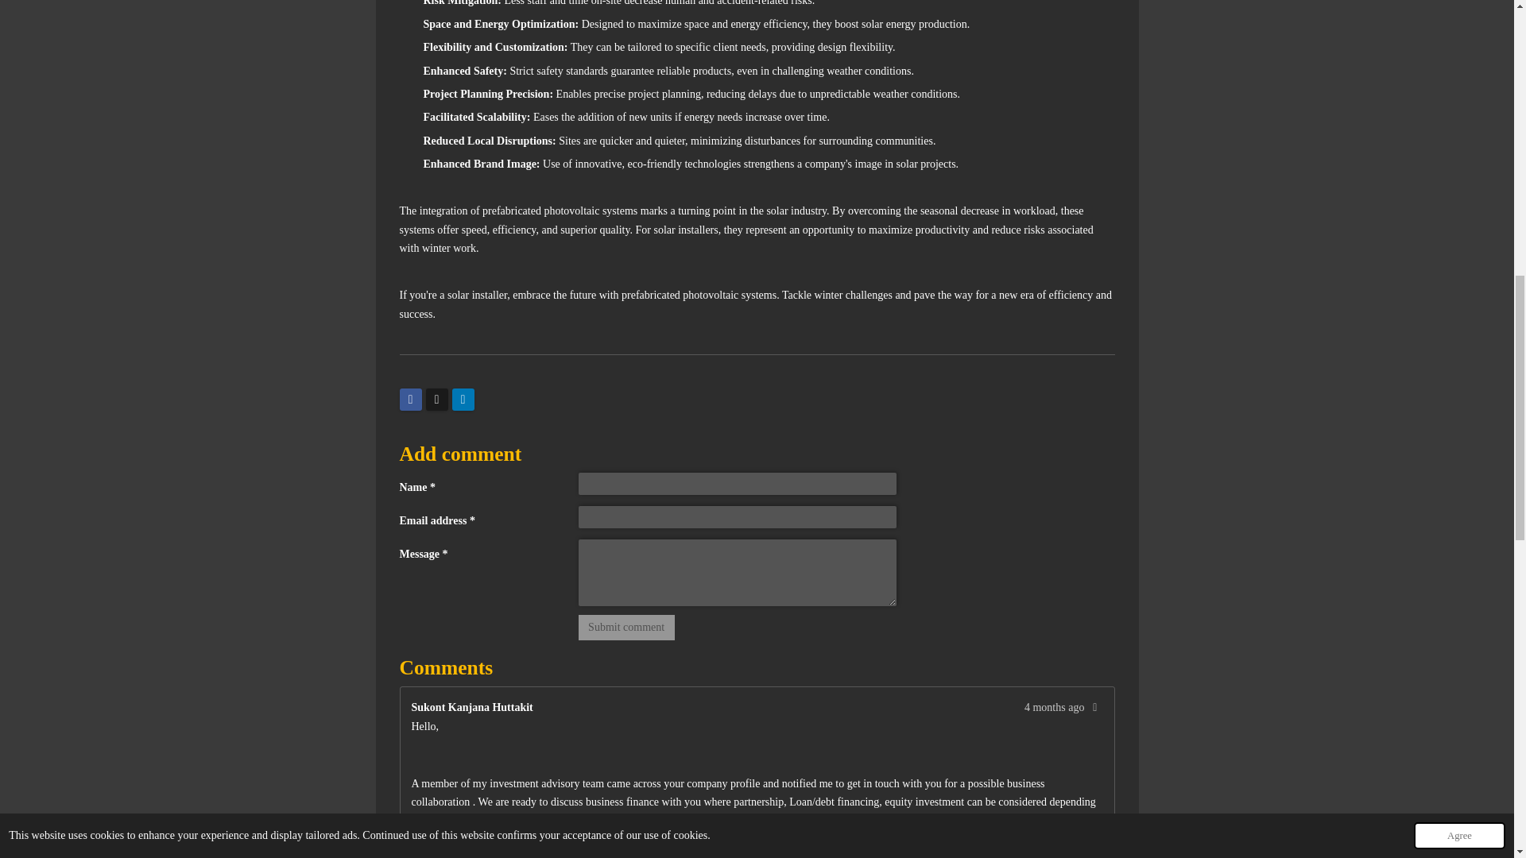  Describe the element at coordinates (1095, 707) in the screenshot. I see `Reply` at that location.